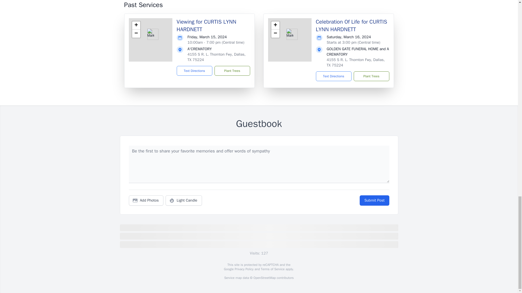 The image size is (522, 293). What do you see at coordinates (356, 62) in the screenshot?
I see `4155 S R. L. Thornton Fwy, Dallas, TX 75224` at bounding box center [356, 62].